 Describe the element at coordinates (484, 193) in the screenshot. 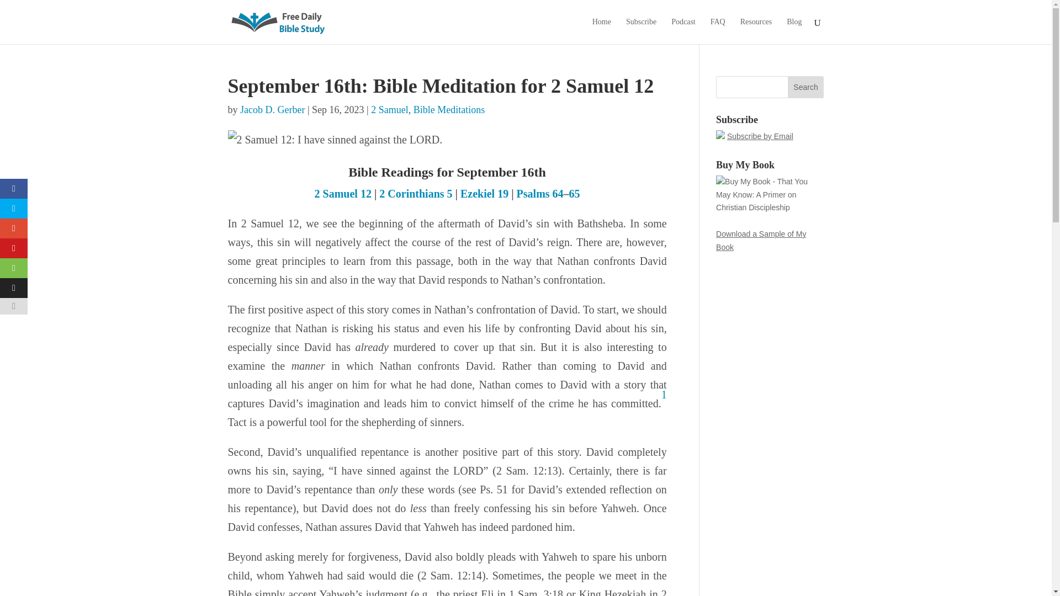

I see `Ezekiel 19` at that location.